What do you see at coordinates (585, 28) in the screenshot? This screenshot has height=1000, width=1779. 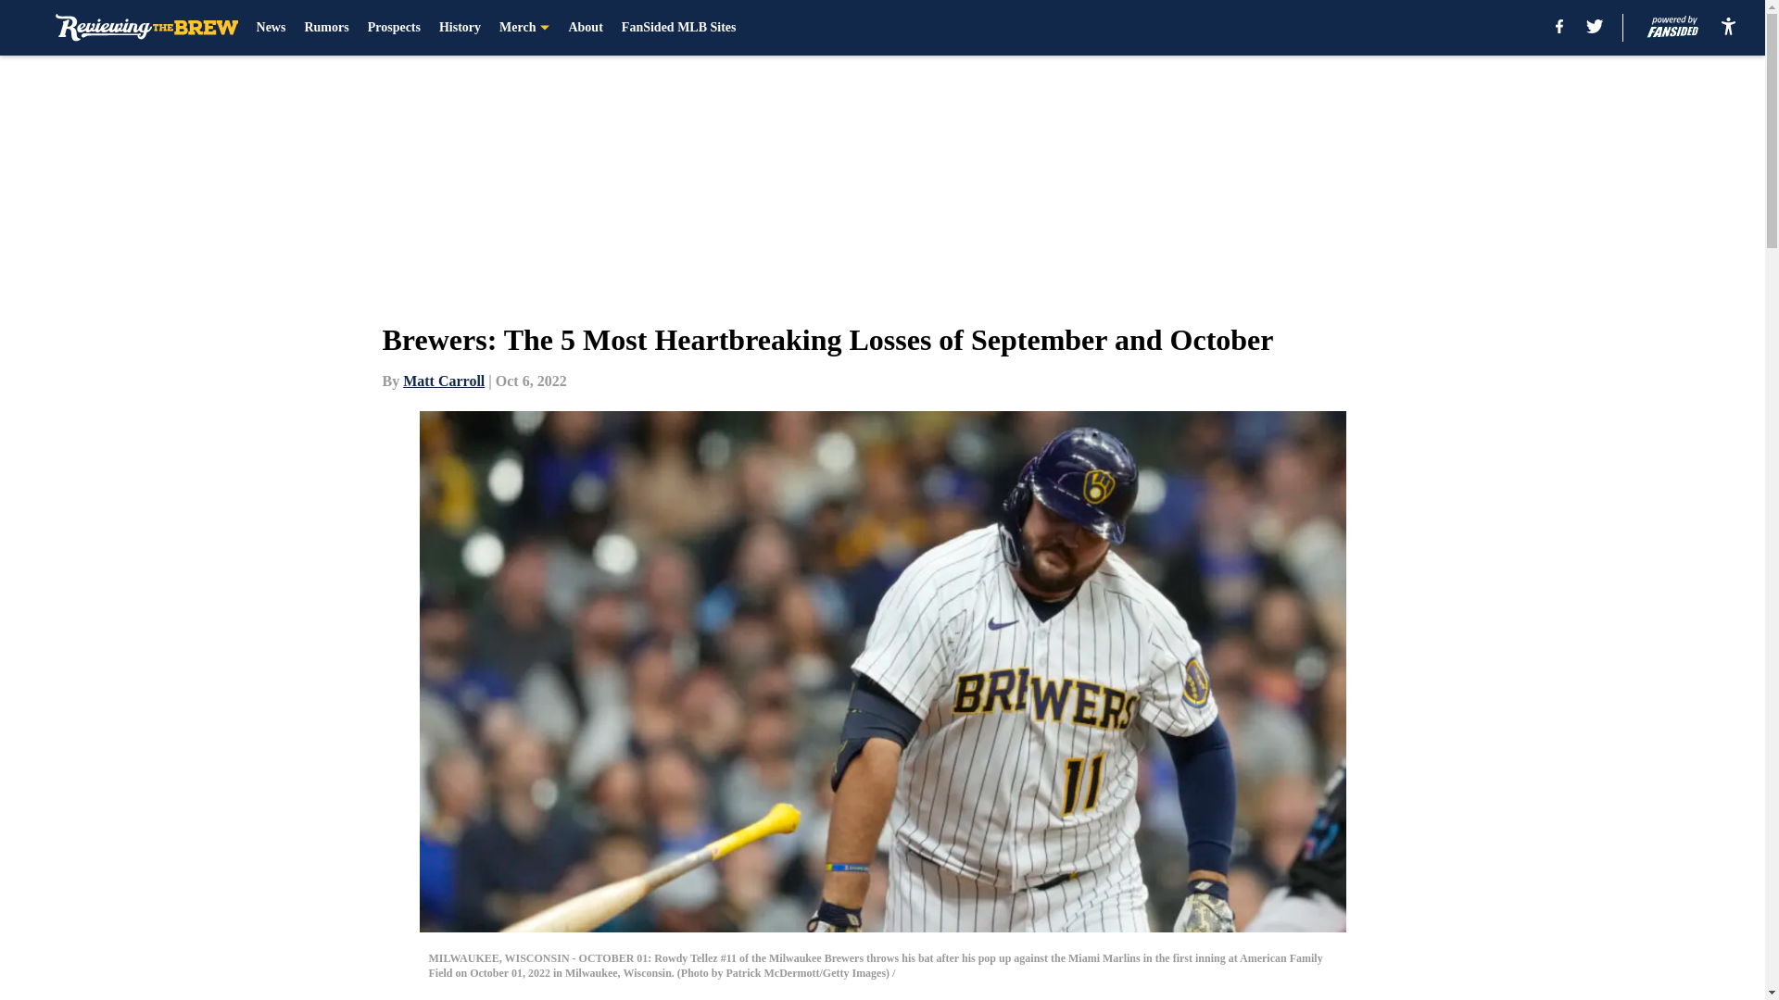 I see `About` at bounding box center [585, 28].